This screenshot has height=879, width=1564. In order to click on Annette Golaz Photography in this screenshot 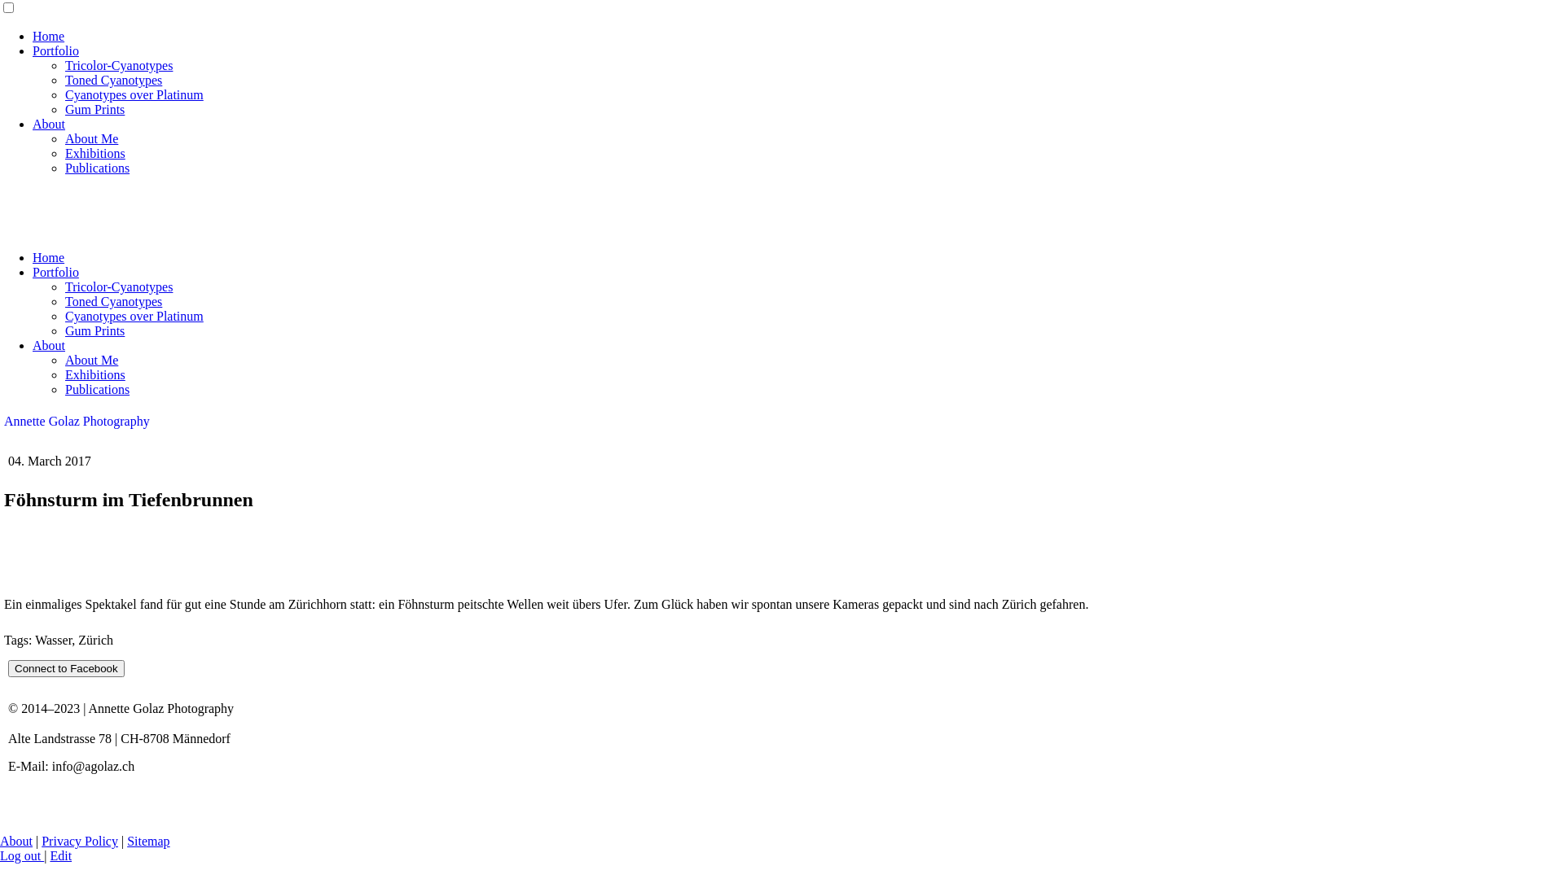, I will do `click(77, 421)`.